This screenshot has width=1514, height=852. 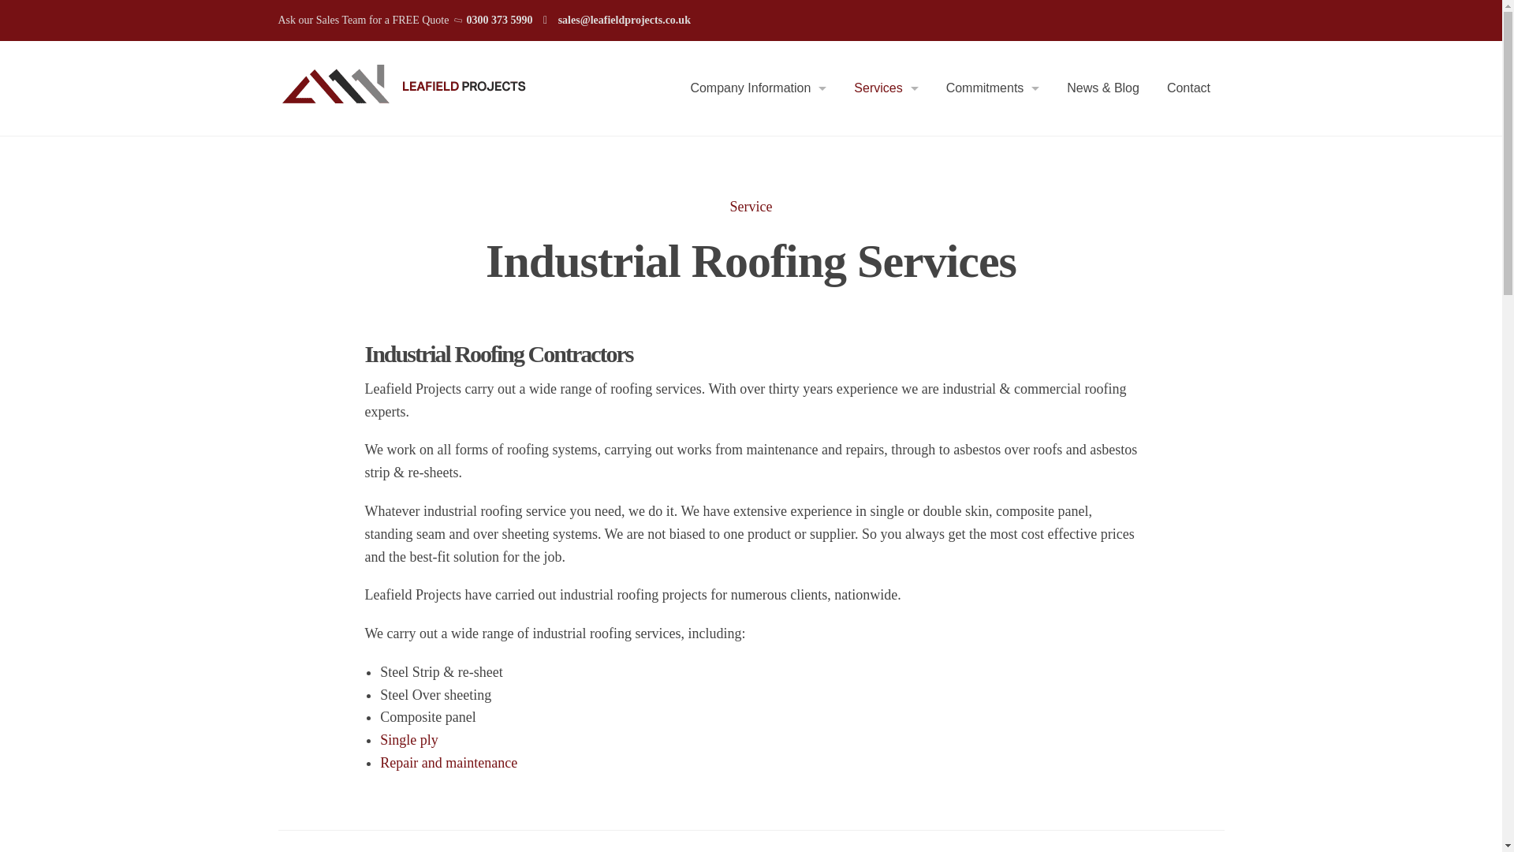 What do you see at coordinates (841, 420) in the screenshot?
I see `Single Ply Roofing` at bounding box center [841, 420].